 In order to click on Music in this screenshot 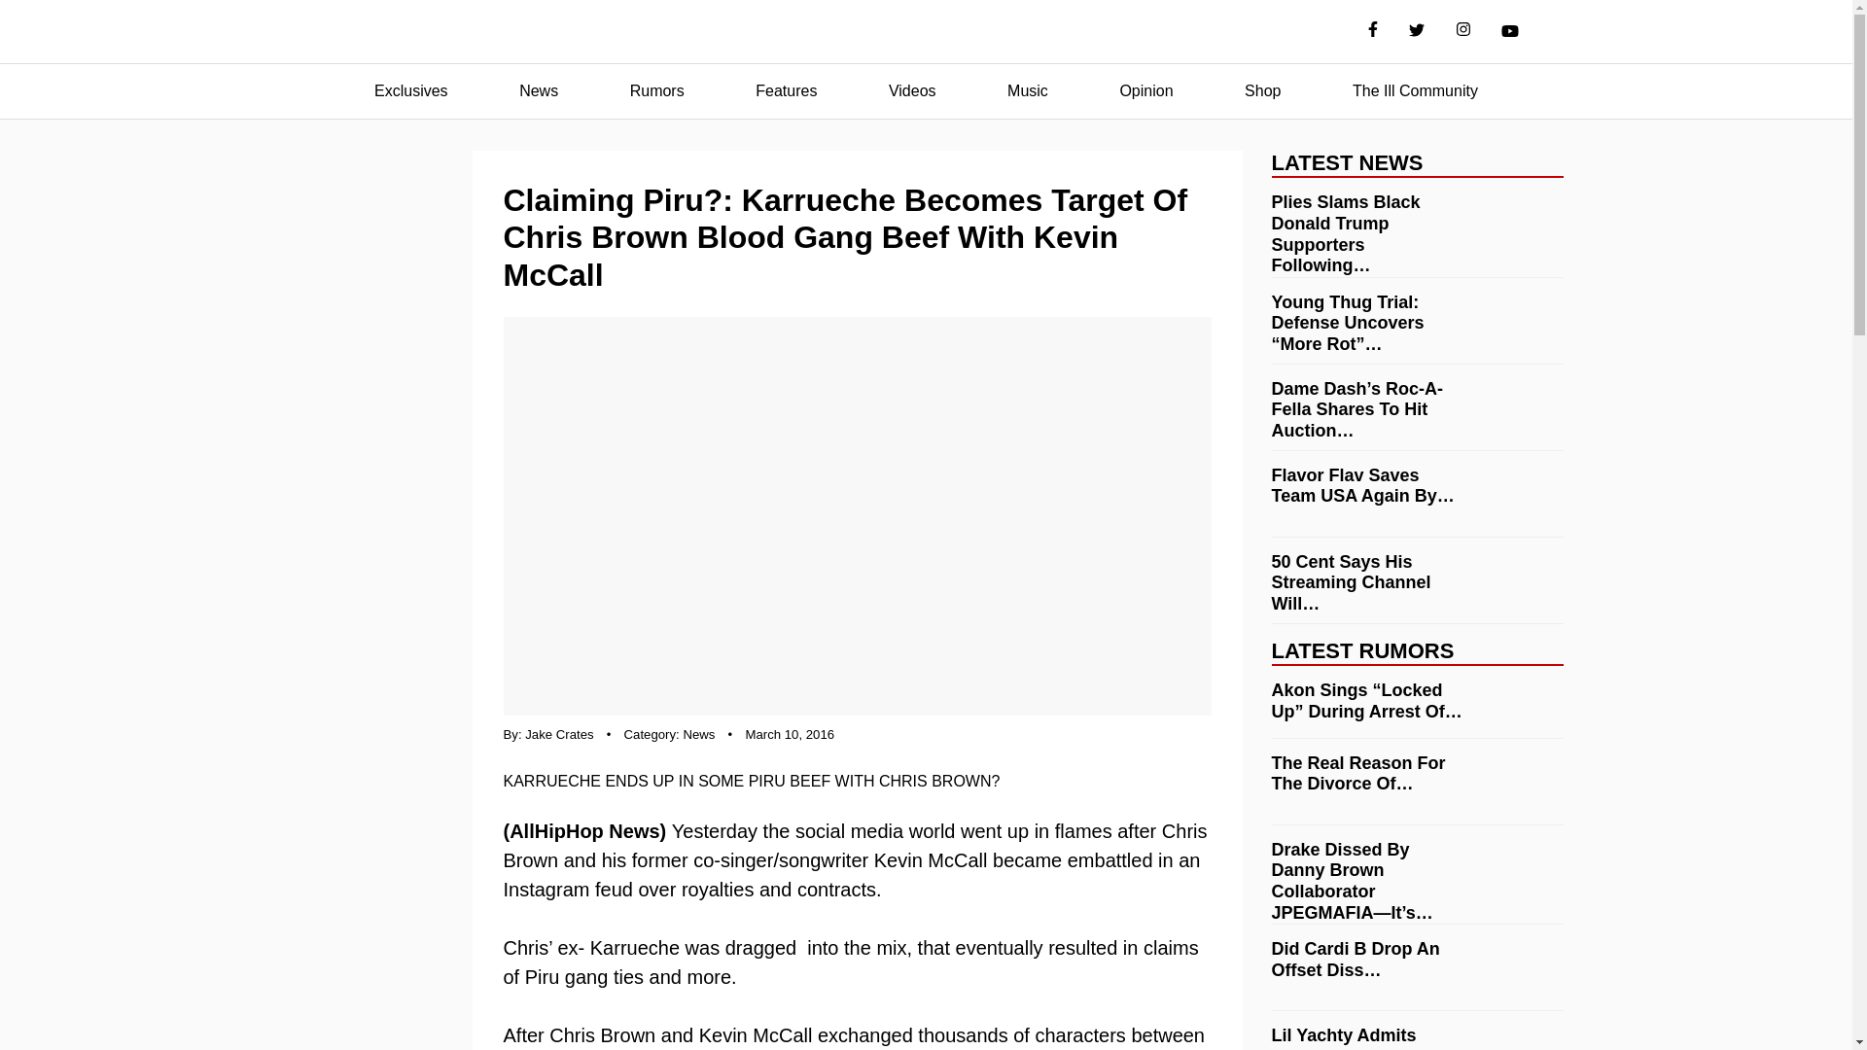, I will do `click(1027, 91)`.